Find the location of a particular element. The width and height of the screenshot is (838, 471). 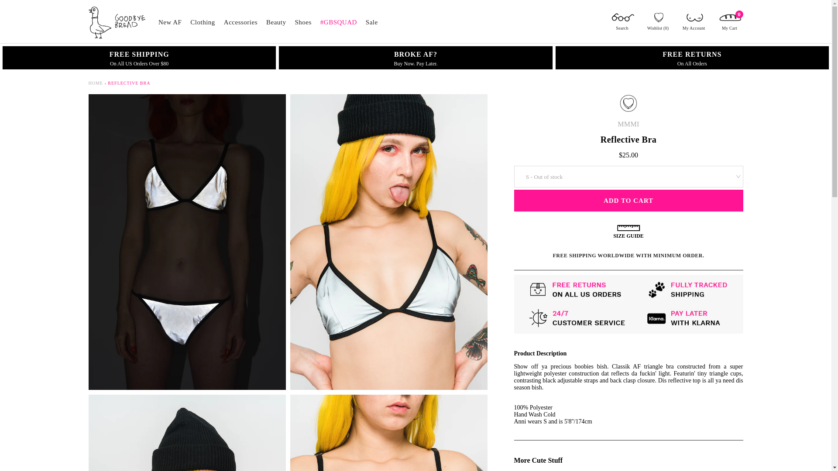

My Cart is located at coordinates (729, 22).